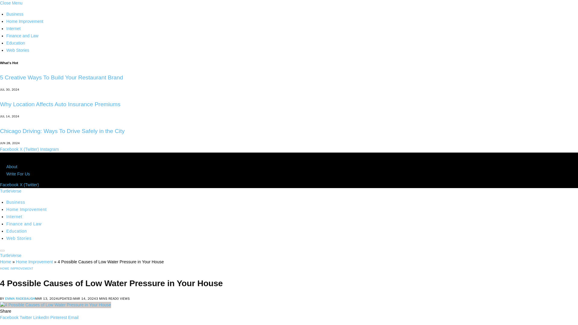 Image resolution: width=578 pixels, height=325 pixels. I want to click on Education, so click(16, 43).